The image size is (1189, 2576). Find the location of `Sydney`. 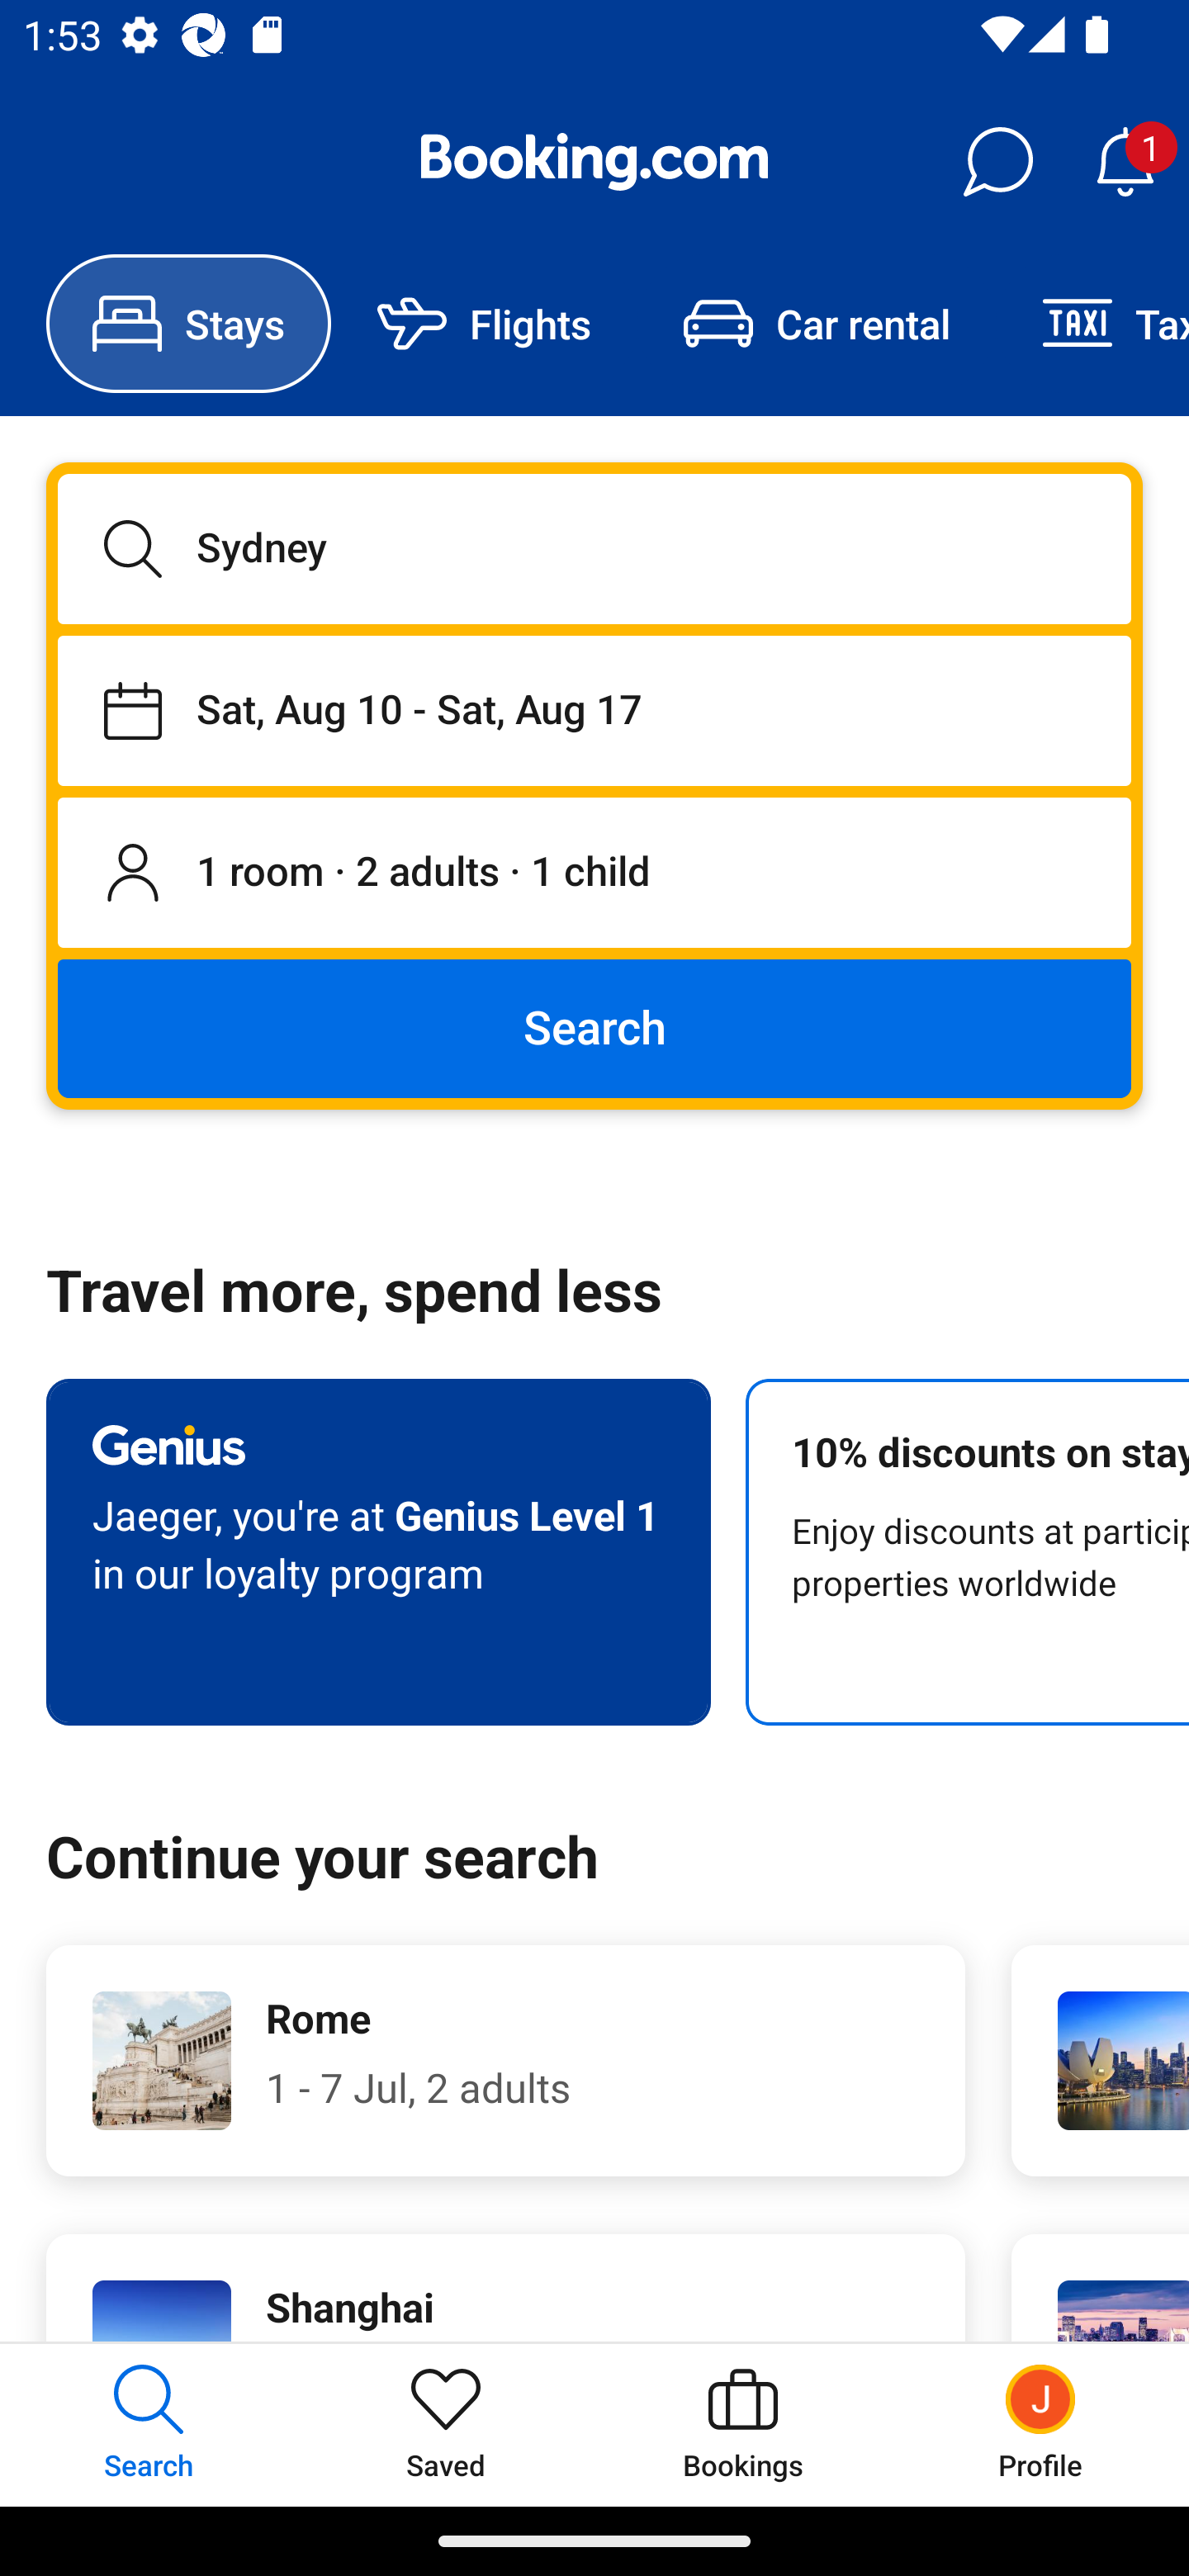

Sydney is located at coordinates (594, 548).